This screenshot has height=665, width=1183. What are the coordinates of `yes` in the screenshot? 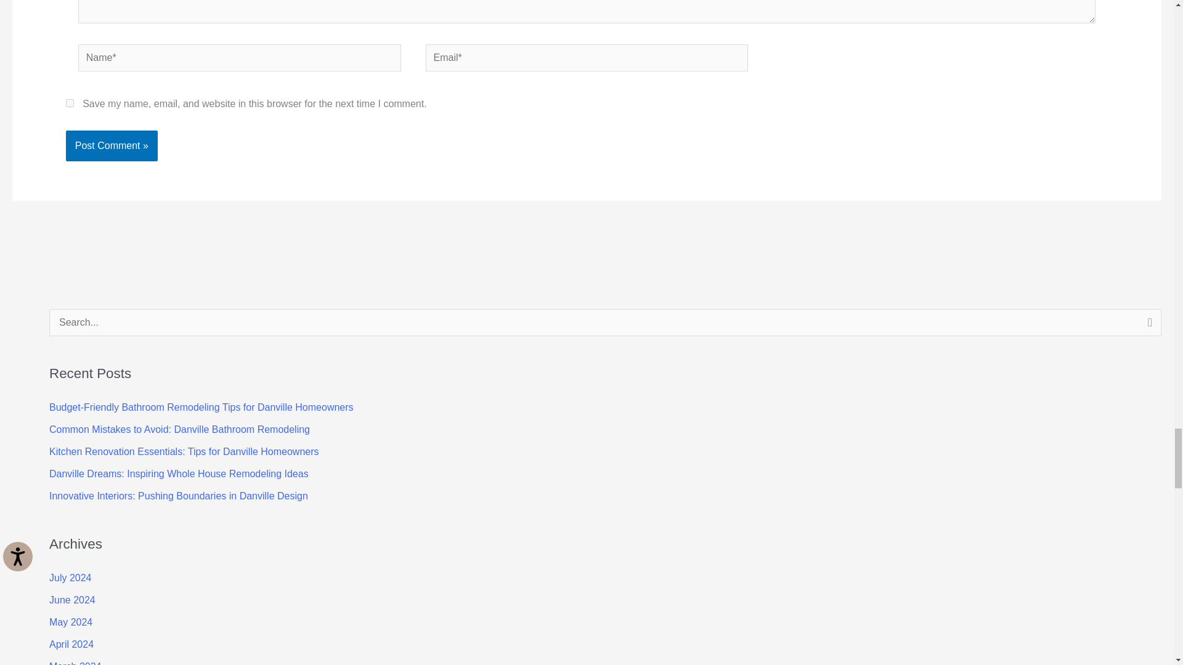 It's located at (70, 102).